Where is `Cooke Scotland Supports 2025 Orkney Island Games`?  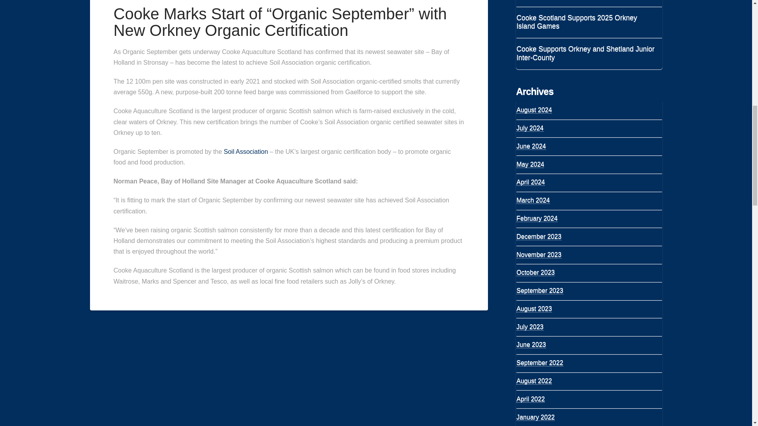 Cooke Scotland Supports 2025 Orkney Island Games is located at coordinates (585, 22).